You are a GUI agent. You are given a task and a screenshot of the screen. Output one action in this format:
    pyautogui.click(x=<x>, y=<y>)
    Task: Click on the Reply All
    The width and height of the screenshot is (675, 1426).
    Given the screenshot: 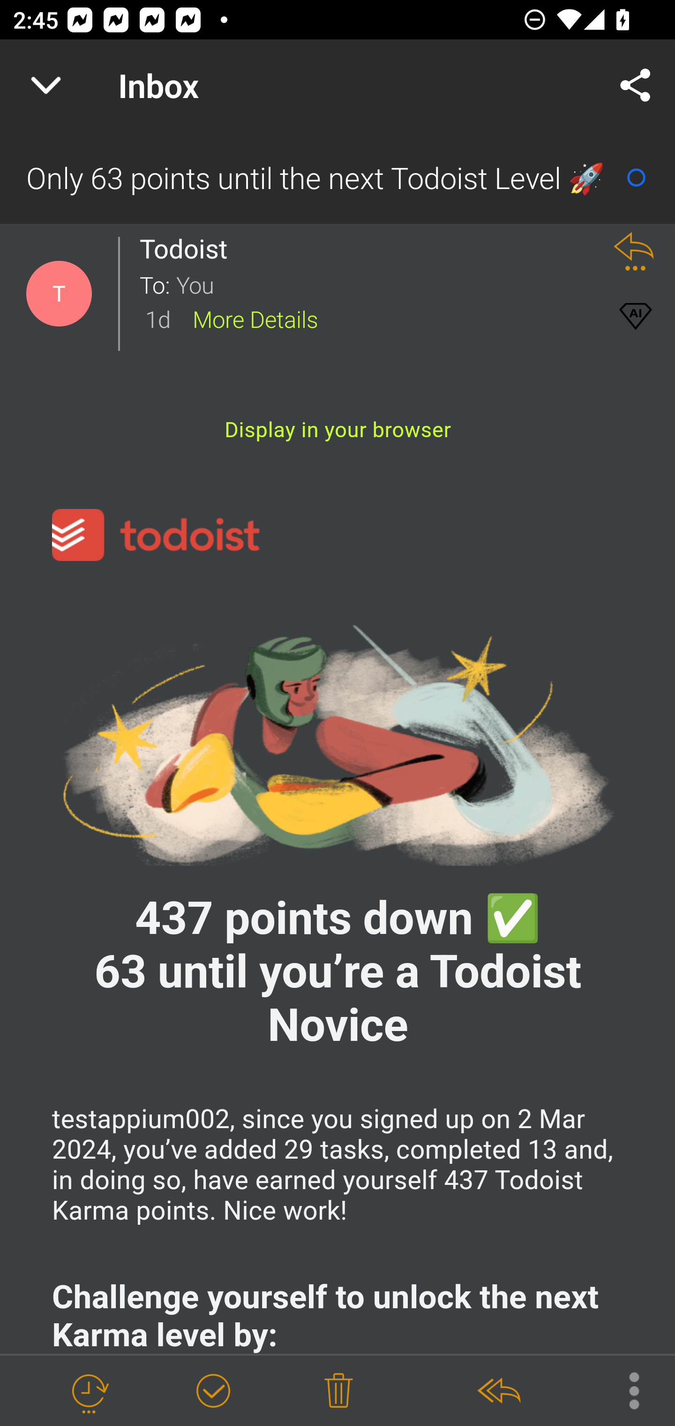 What is the action you would take?
    pyautogui.click(x=498, y=1391)
    